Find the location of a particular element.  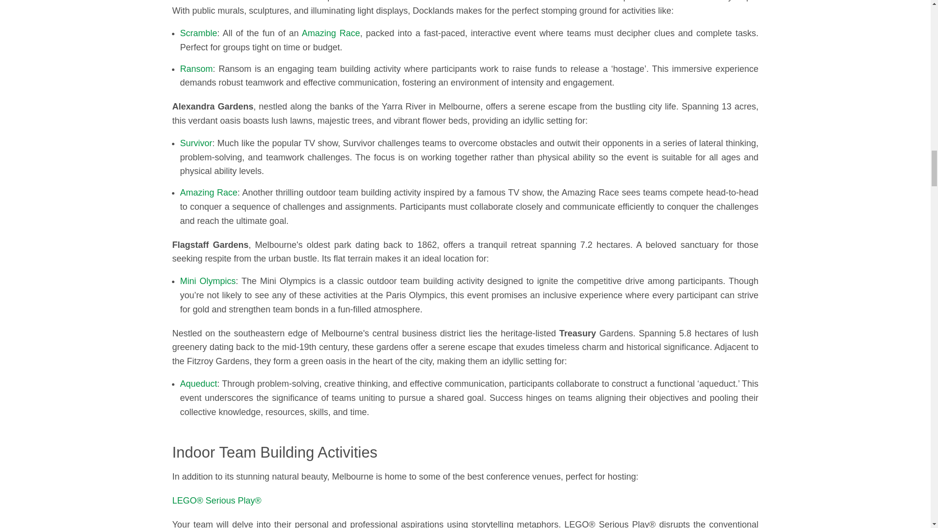

Aqueduct is located at coordinates (198, 383).